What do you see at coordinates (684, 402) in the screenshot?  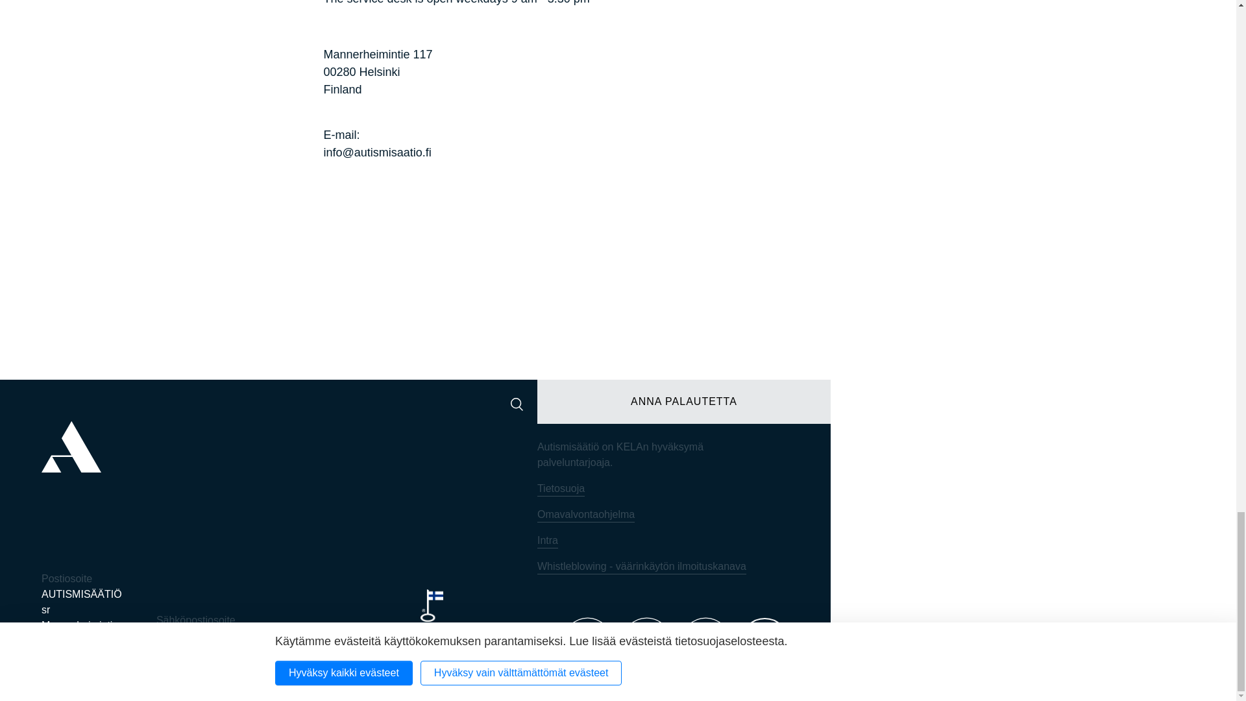 I see `ANNA PALAUTETTA` at bounding box center [684, 402].